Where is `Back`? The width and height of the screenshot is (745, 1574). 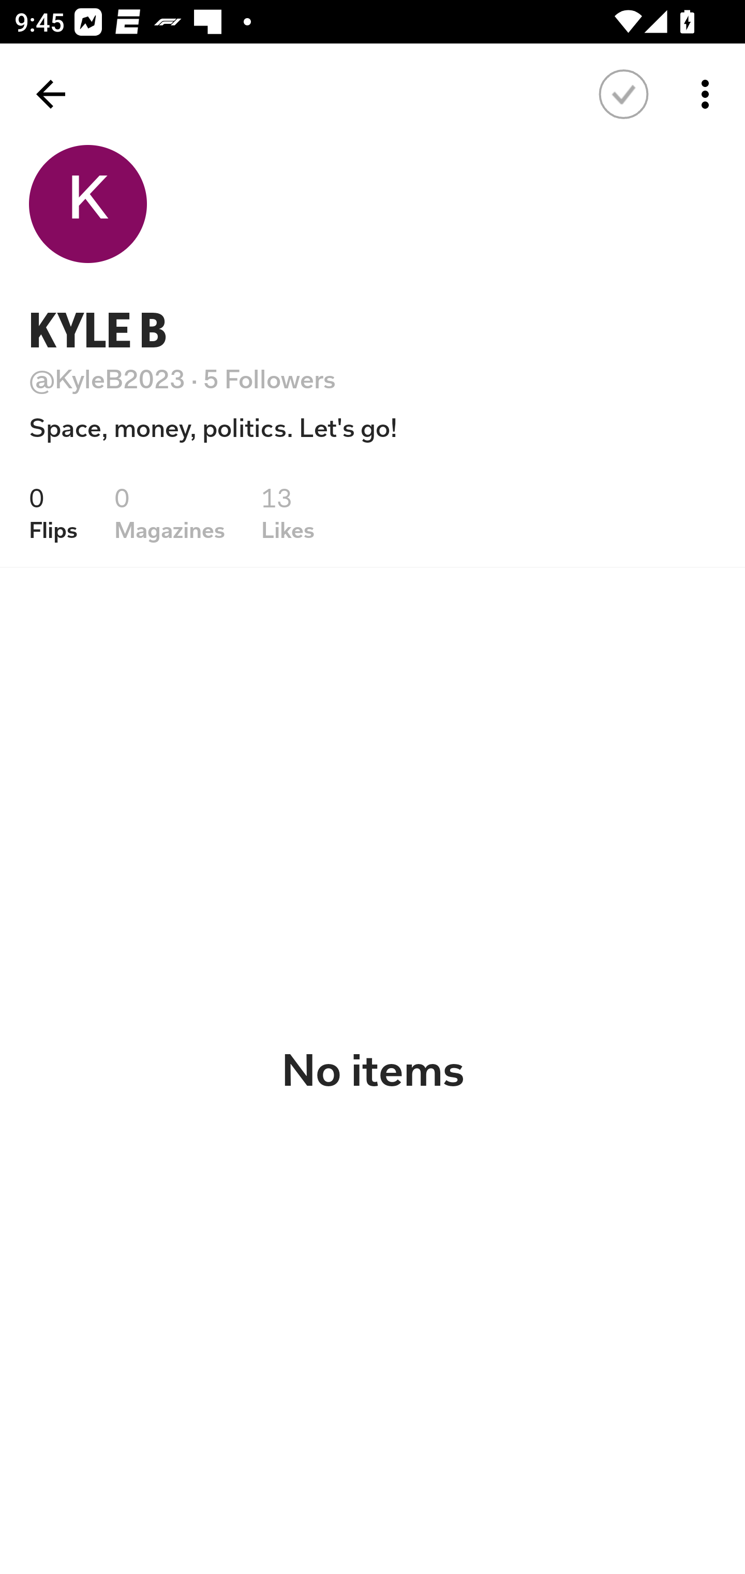
Back is located at coordinates (51, 94).